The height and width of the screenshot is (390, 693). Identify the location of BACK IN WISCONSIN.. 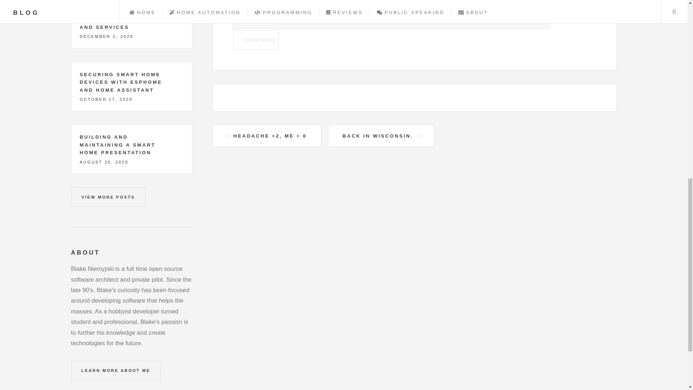
(381, 136).